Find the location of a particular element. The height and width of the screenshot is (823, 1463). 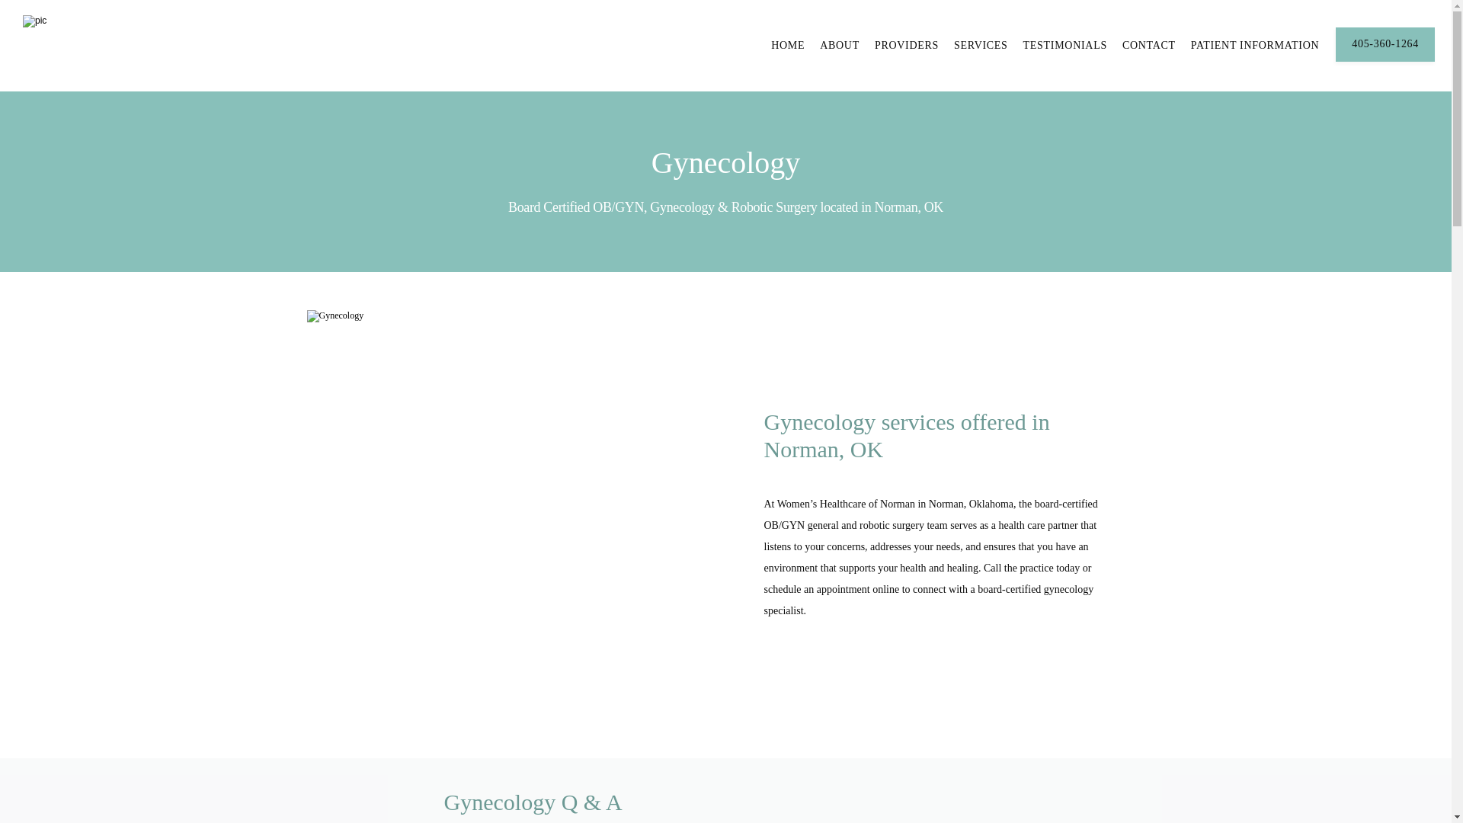

HOME is located at coordinates (788, 44).